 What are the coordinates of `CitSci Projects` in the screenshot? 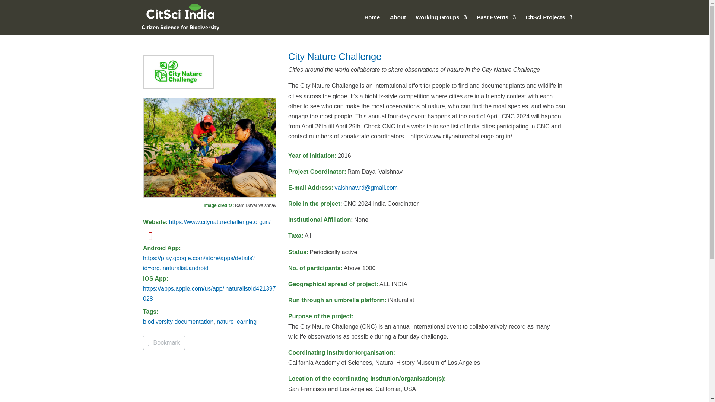 It's located at (549, 25).